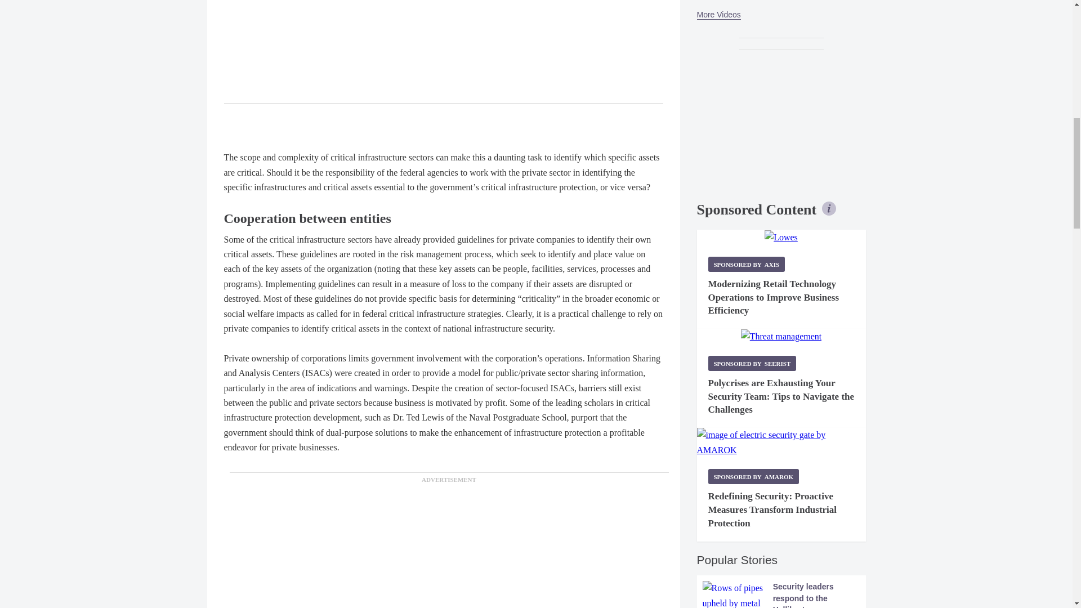  What do you see at coordinates (780, 238) in the screenshot?
I see `Lowes` at bounding box center [780, 238].